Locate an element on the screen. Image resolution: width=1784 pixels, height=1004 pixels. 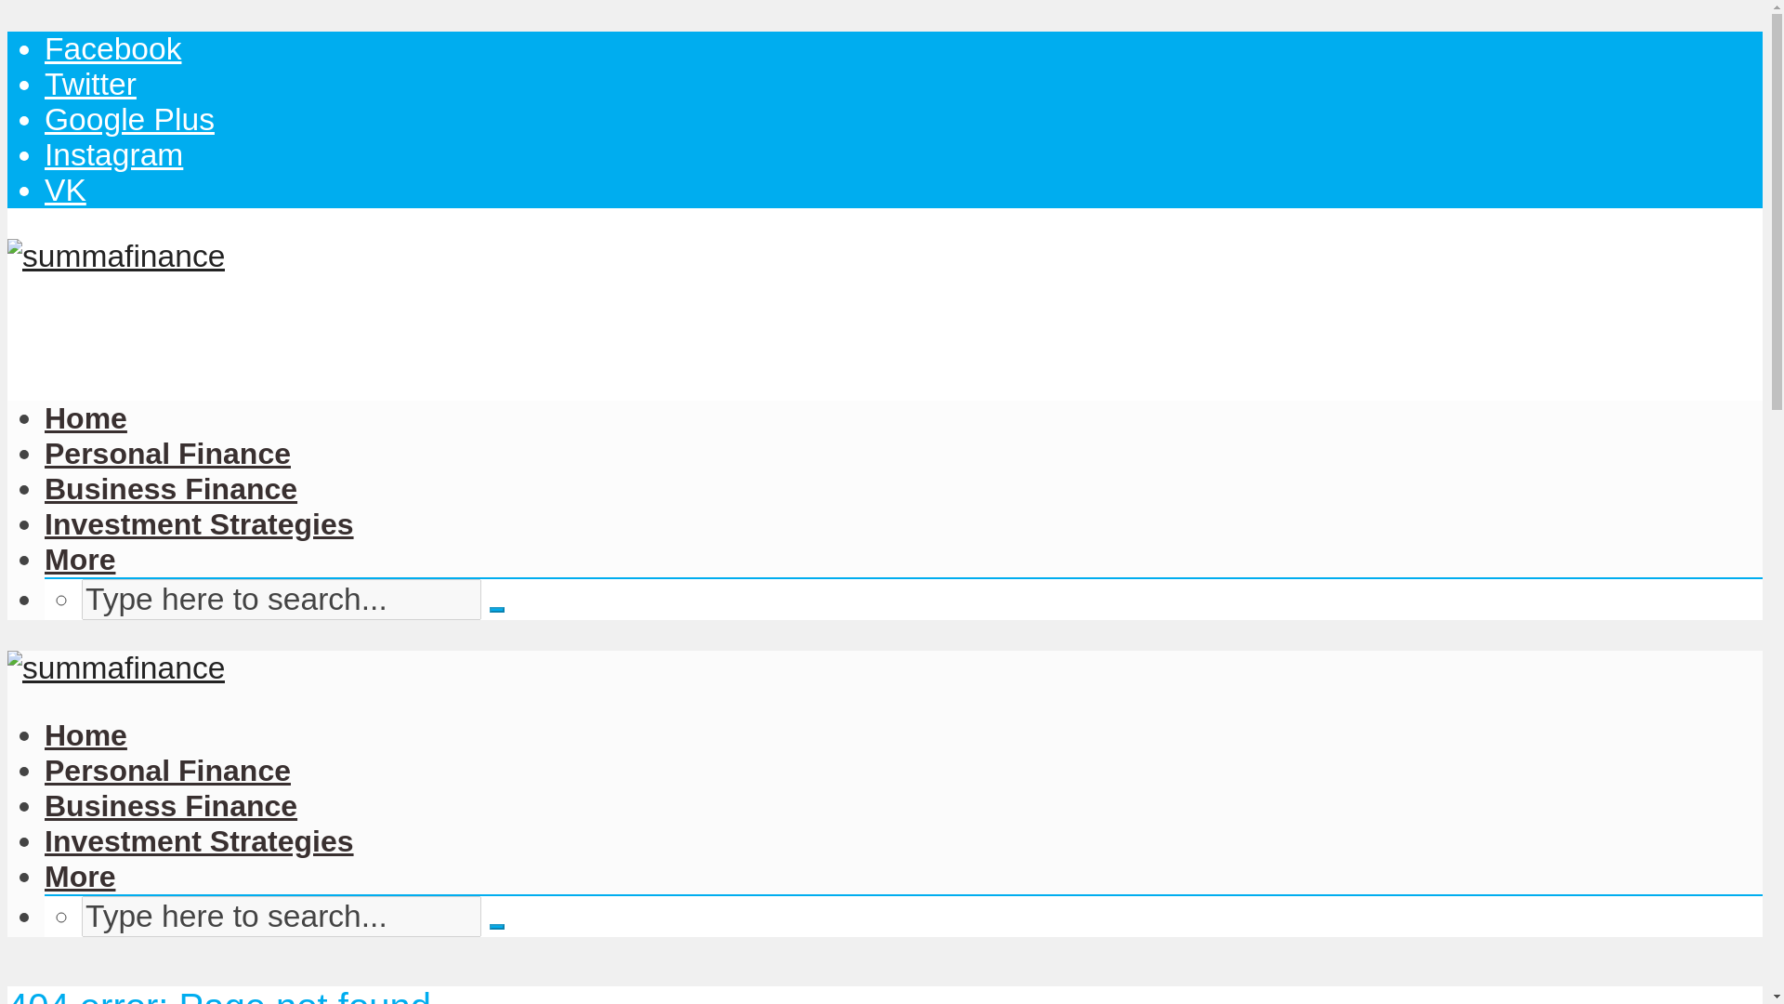
Google Plus is located at coordinates (129, 119).